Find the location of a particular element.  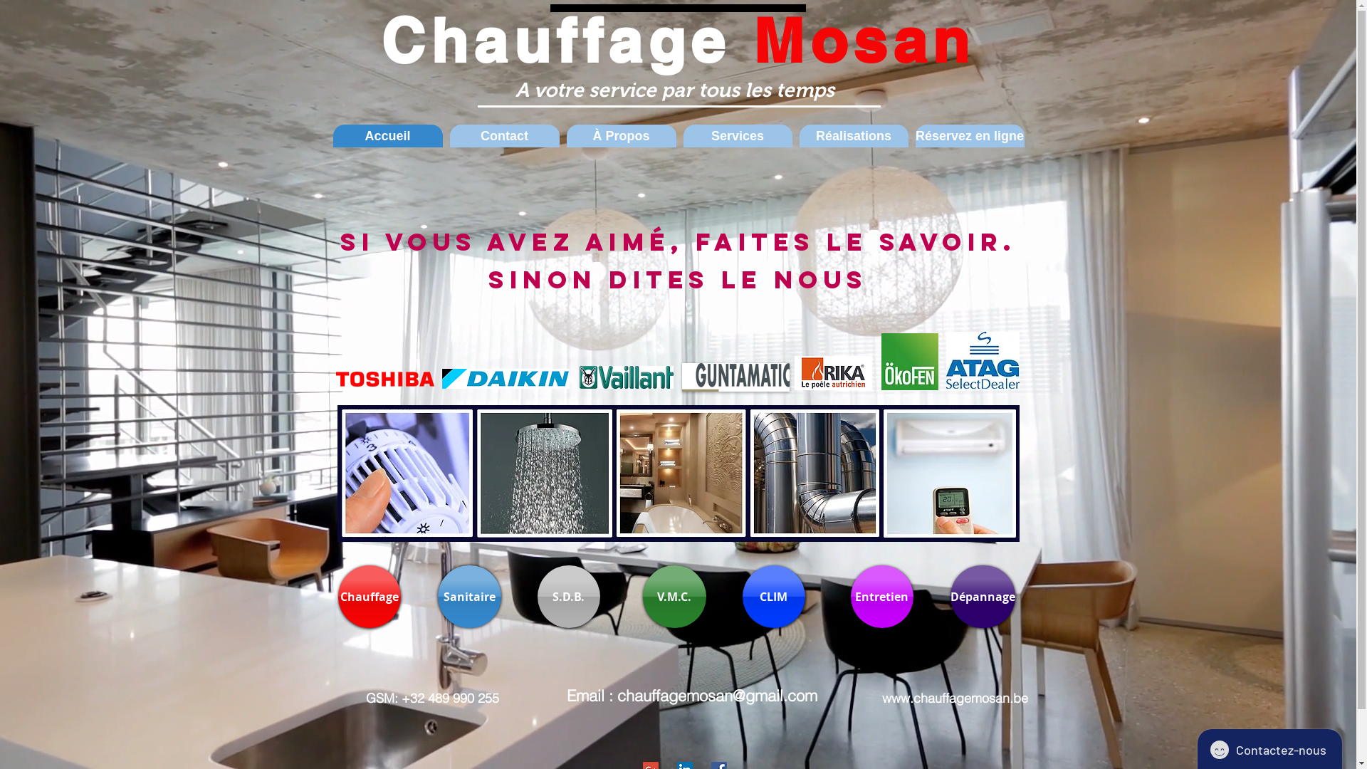

Contact is located at coordinates (505, 136).